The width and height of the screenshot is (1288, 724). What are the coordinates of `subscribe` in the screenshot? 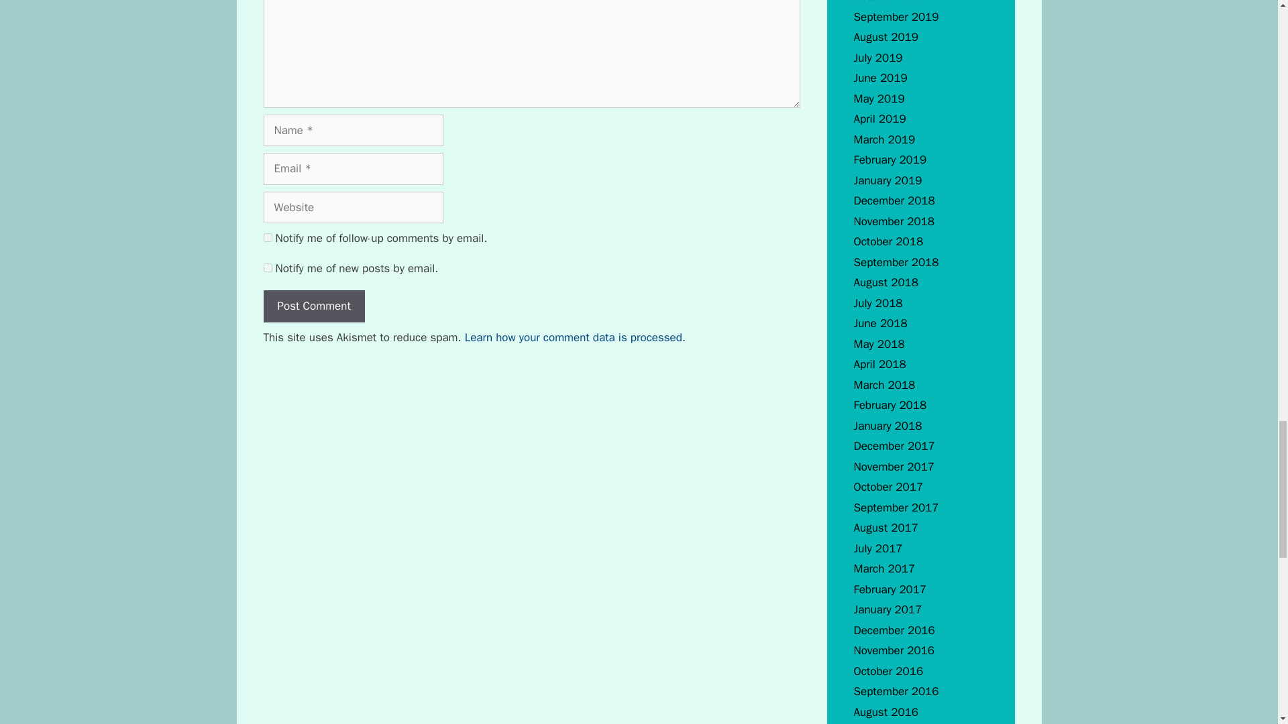 It's located at (267, 268).